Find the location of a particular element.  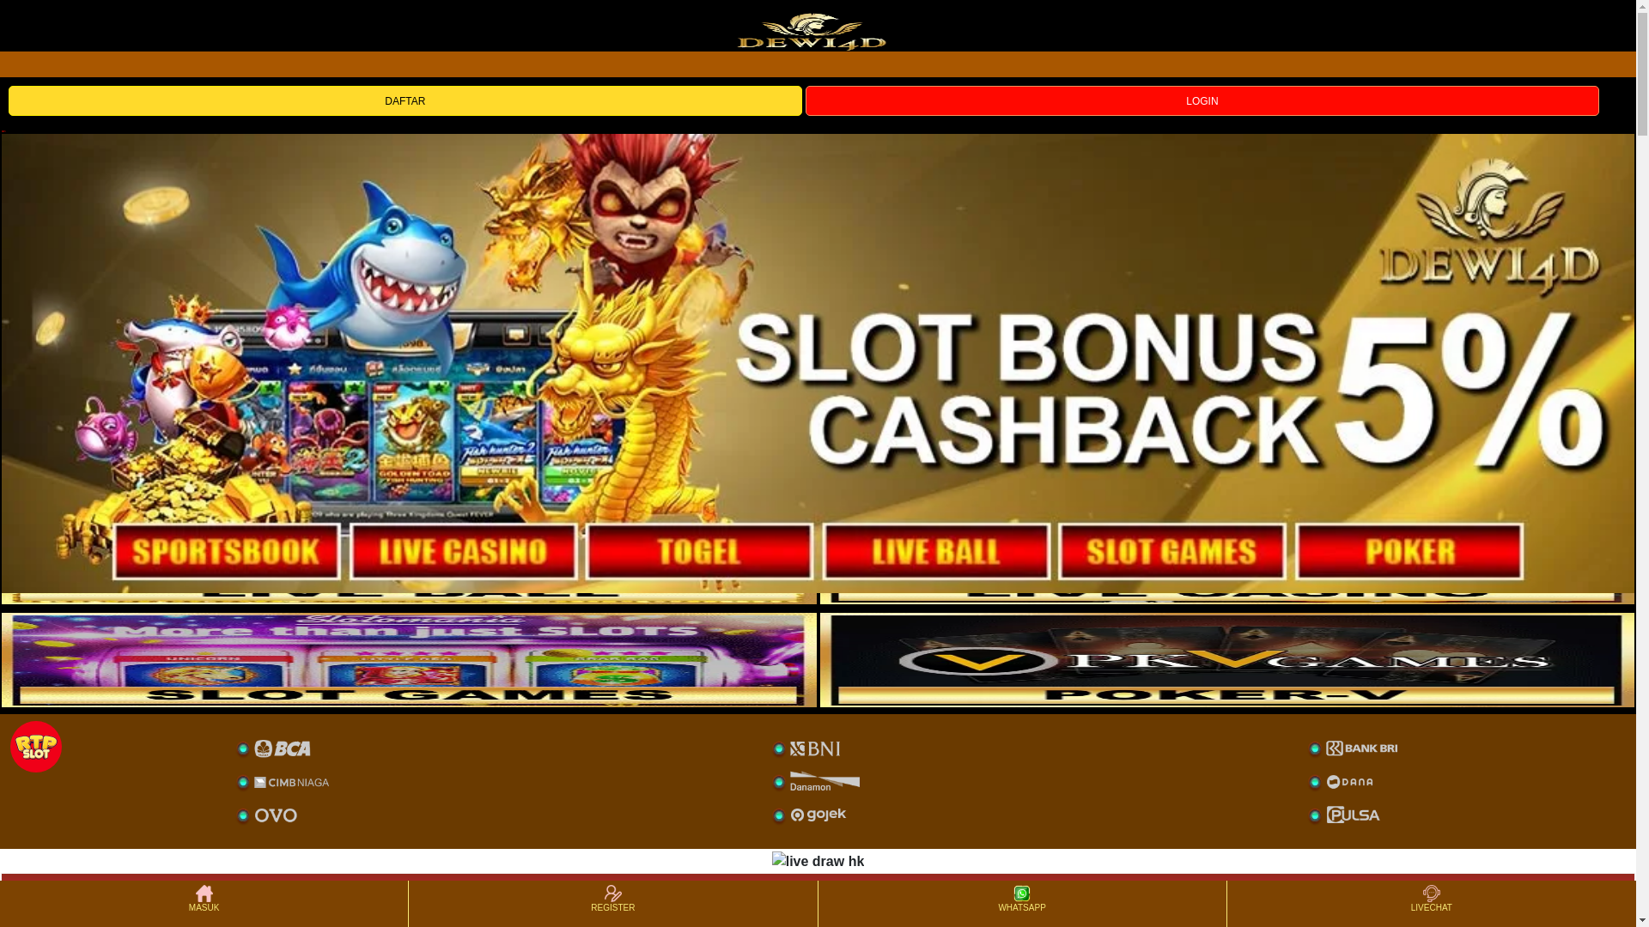

LOGIN is located at coordinates (1202, 101).